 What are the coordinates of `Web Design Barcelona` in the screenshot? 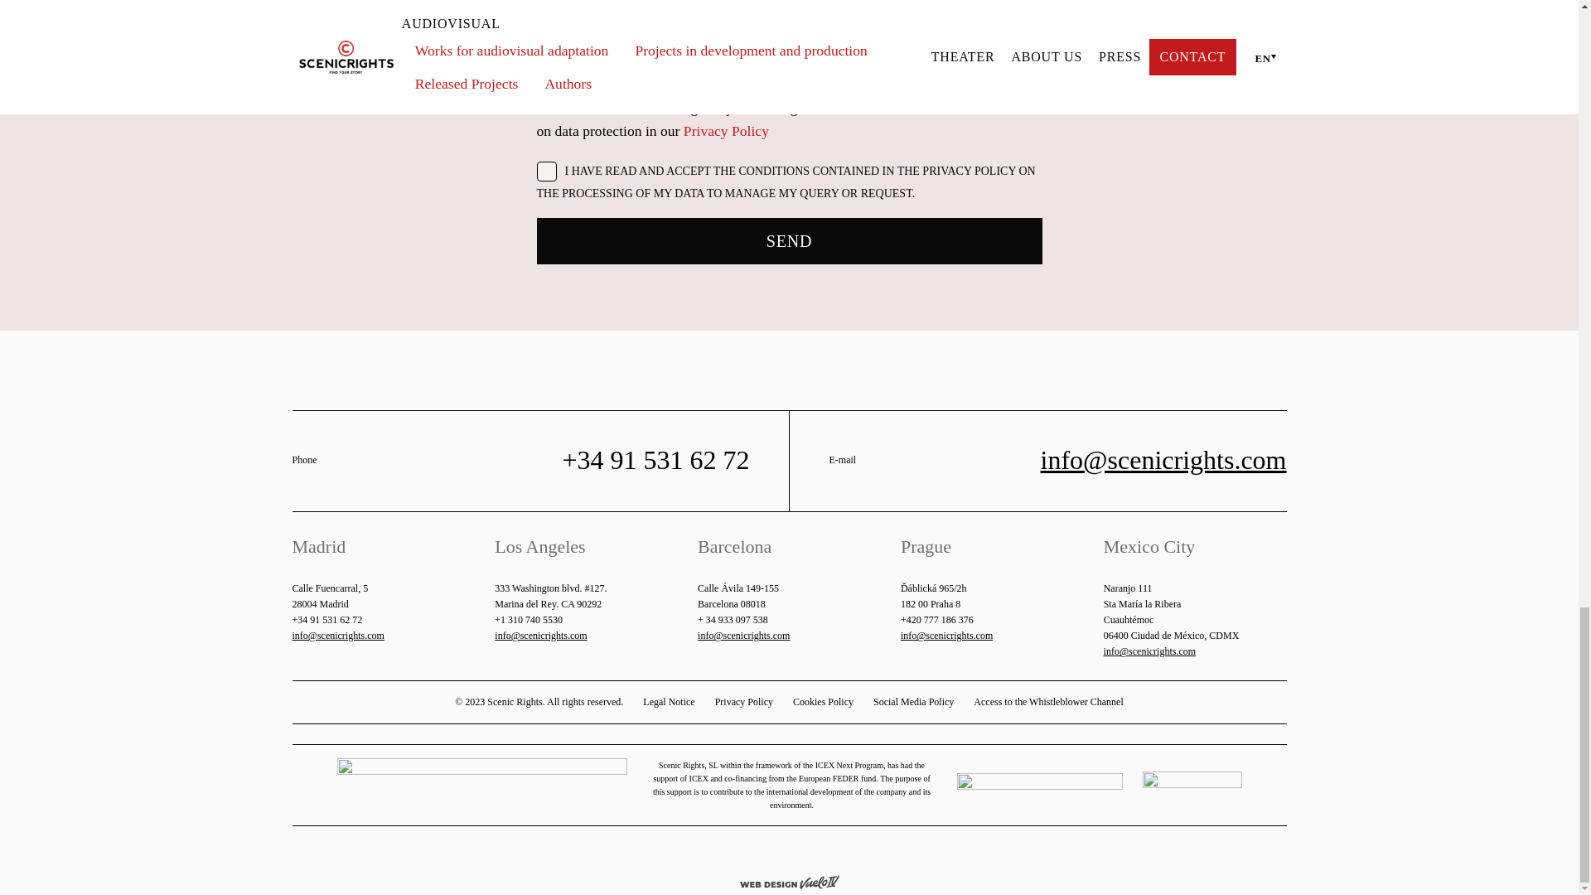 It's located at (789, 879).